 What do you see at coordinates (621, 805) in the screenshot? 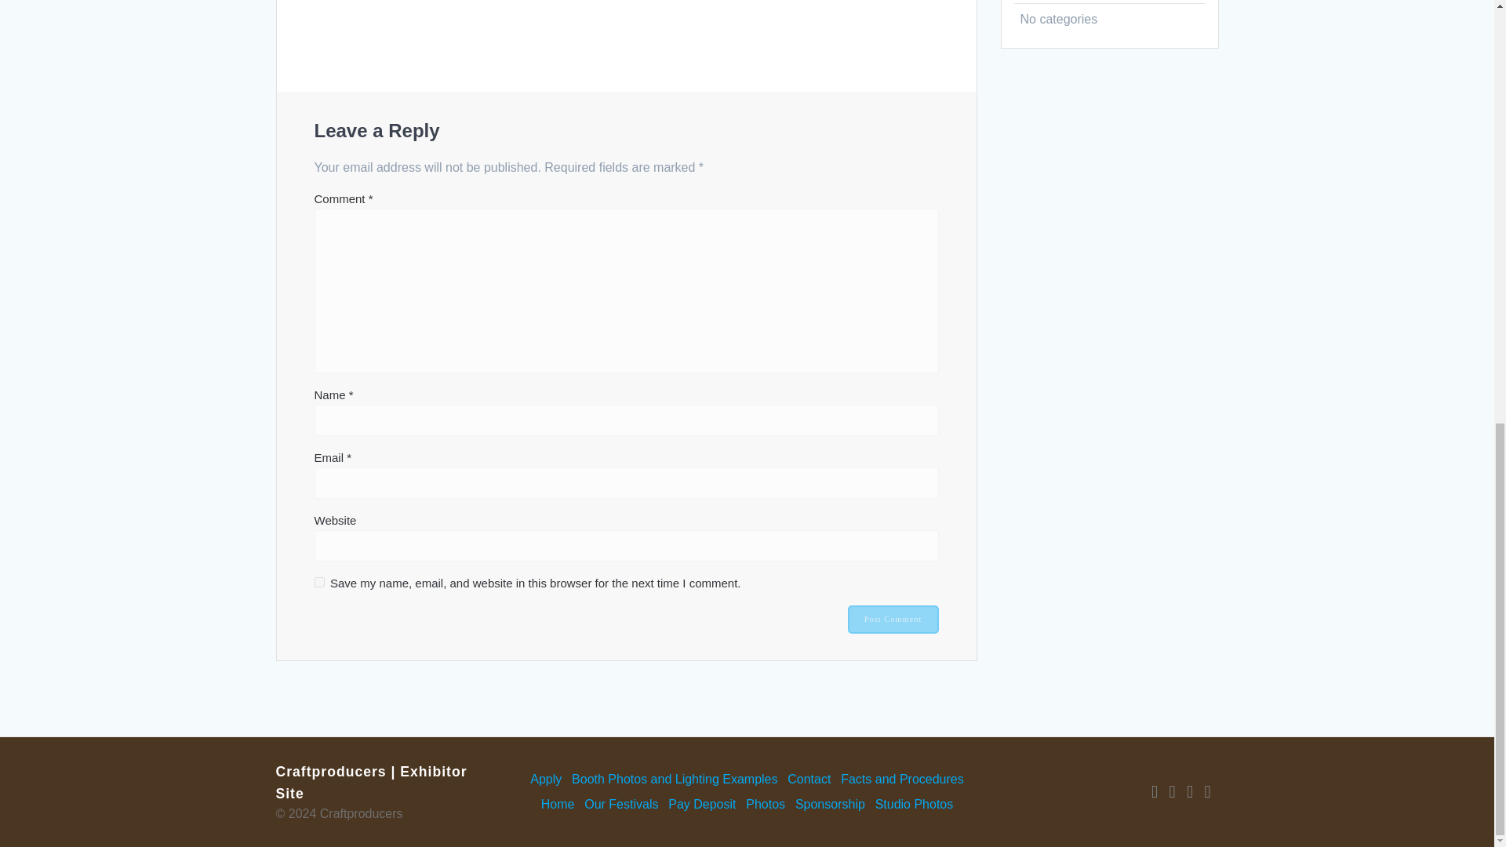
I see `Our Festivals` at bounding box center [621, 805].